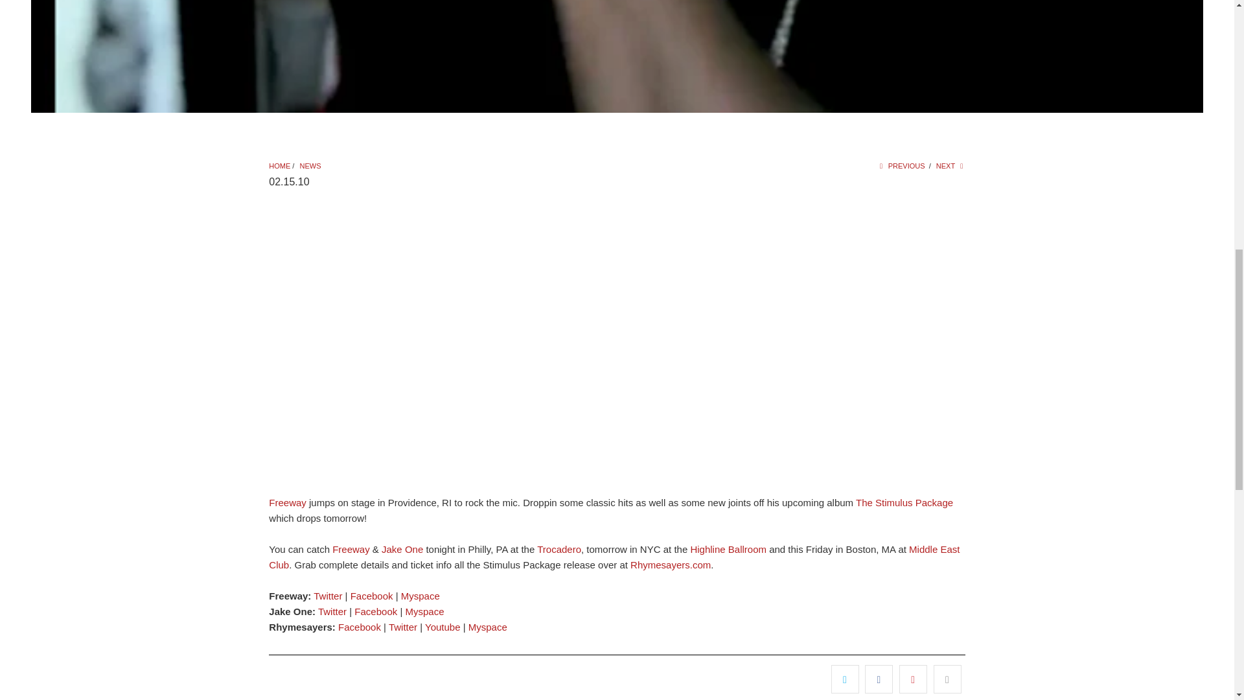  What do you see at coordinates (402, 627) in the screenshot?
I see `Opens in a new window` at bounding box center [402, 627].